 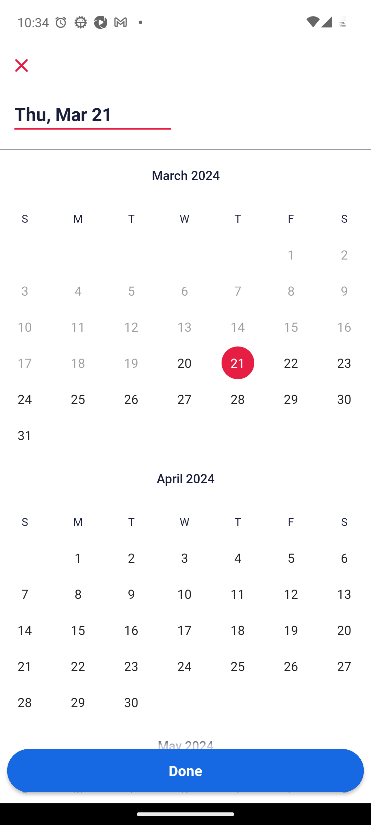 I want to click on Thu, Mar 21, so click(x=93, y=114).